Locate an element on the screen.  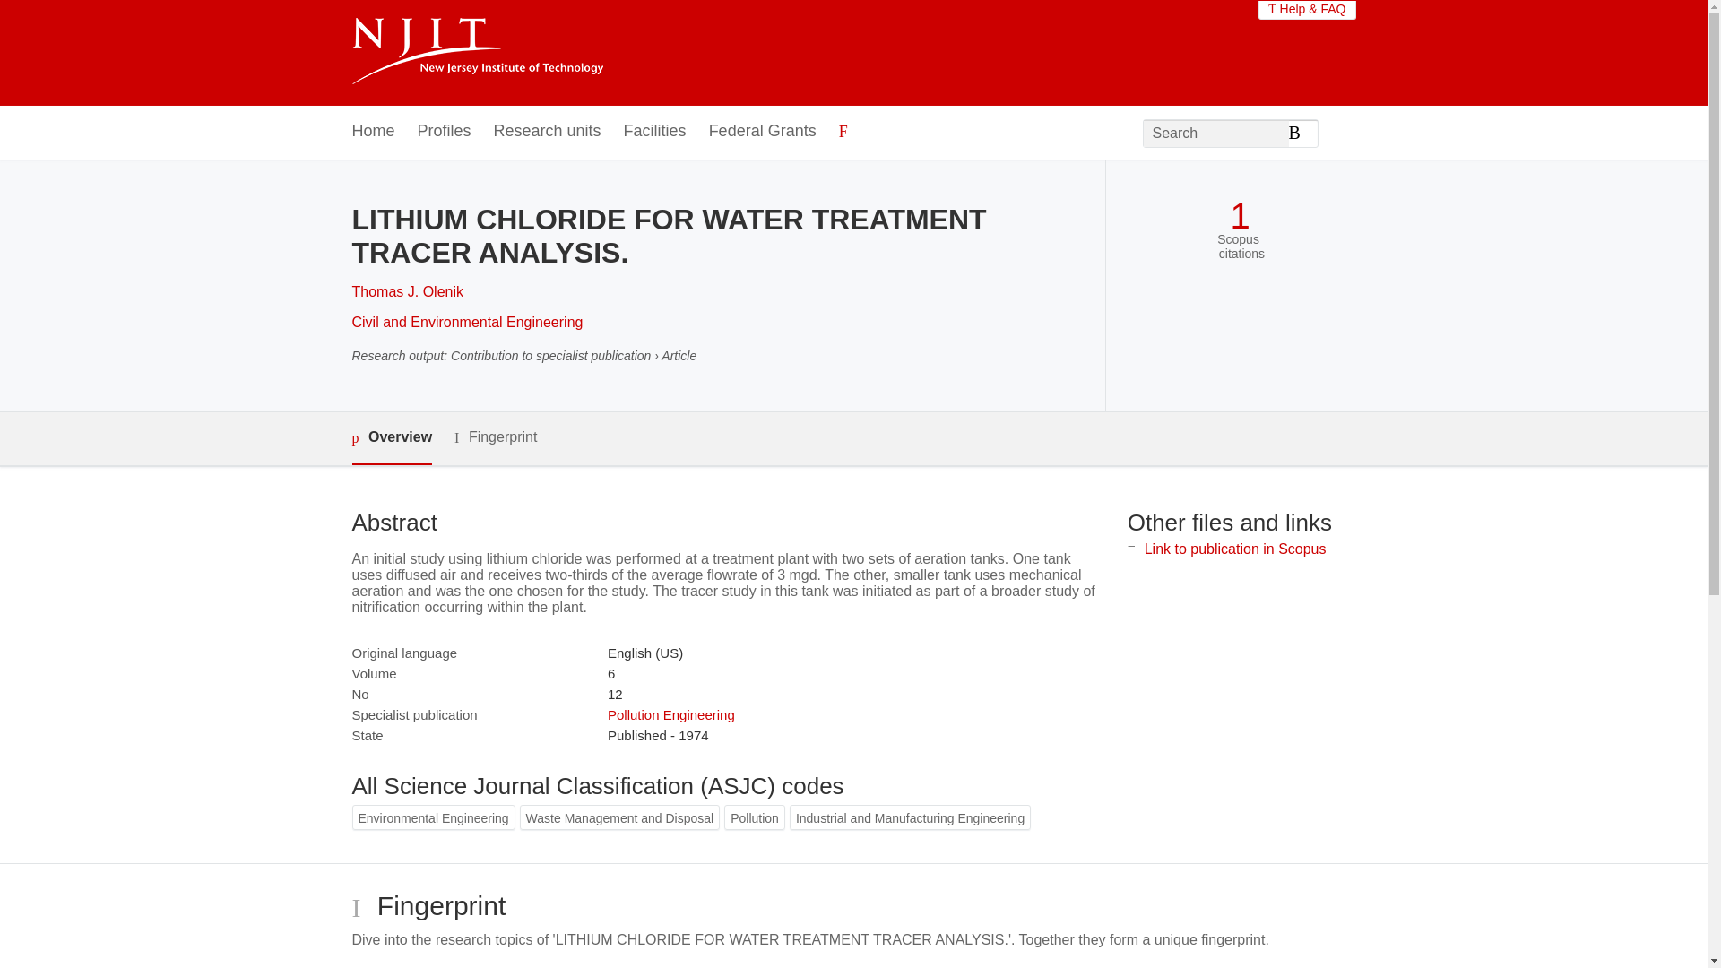
Federal Grants is located at coordinates (762, 132).